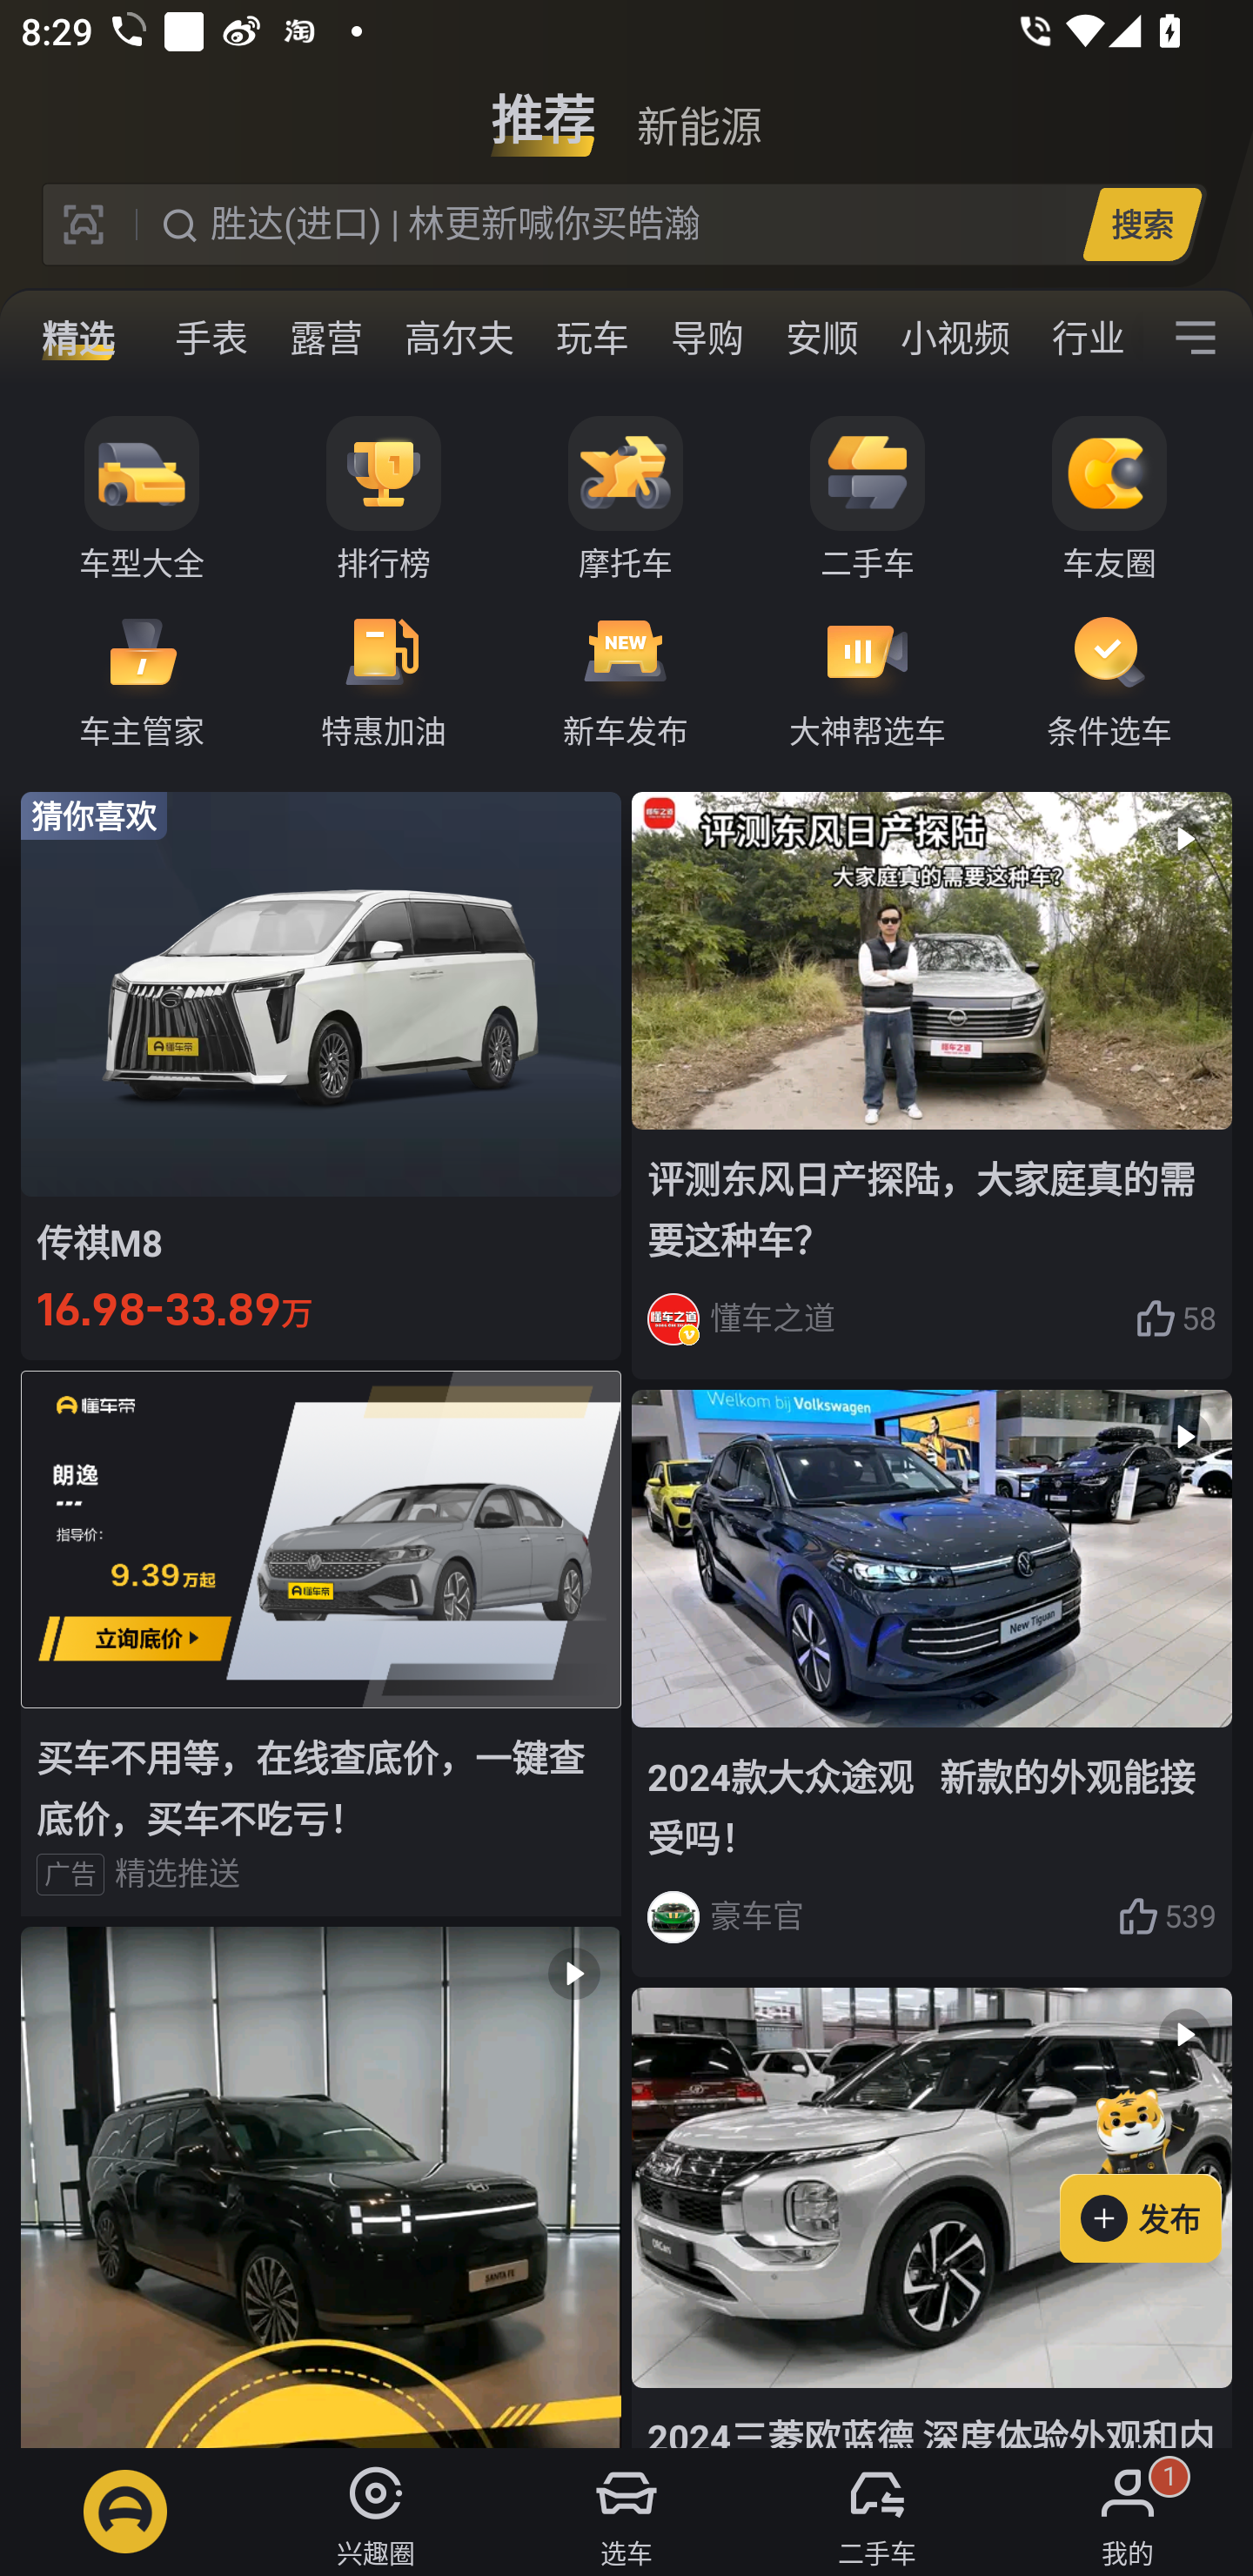  I want to click on  评测东风日产探陆，大家庭真的需要这种车？ 懂车之道 58, so click(931, 1084).